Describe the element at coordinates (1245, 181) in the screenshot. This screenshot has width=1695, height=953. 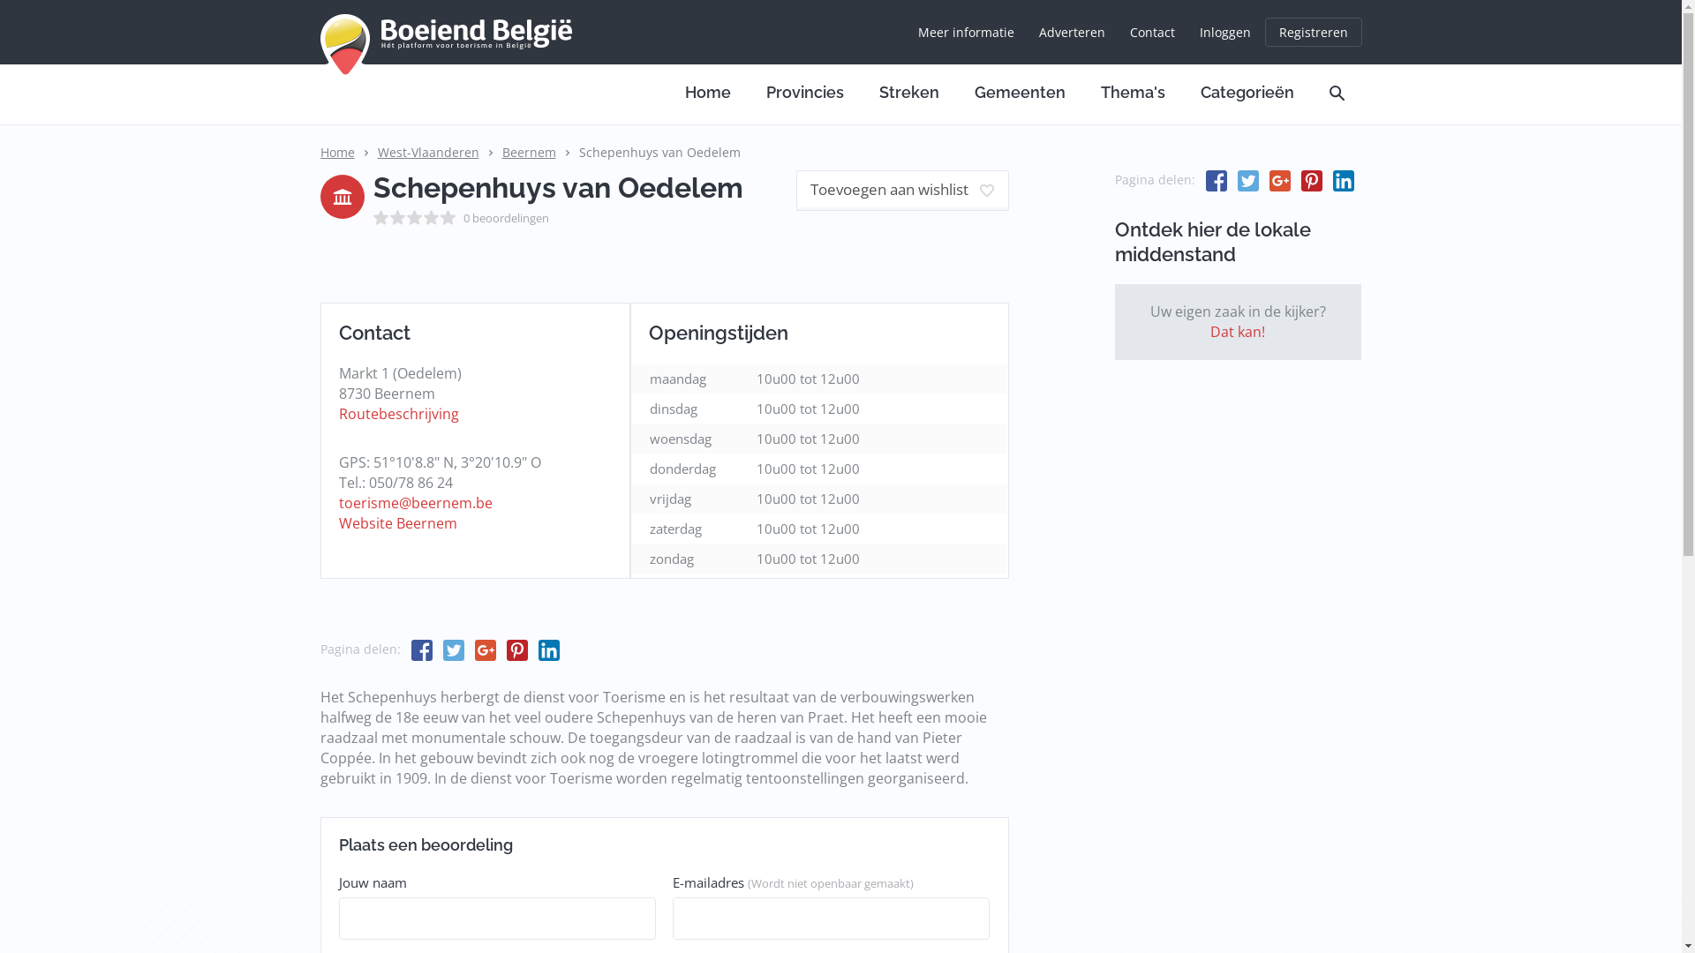
I see `Twitter` at that location.